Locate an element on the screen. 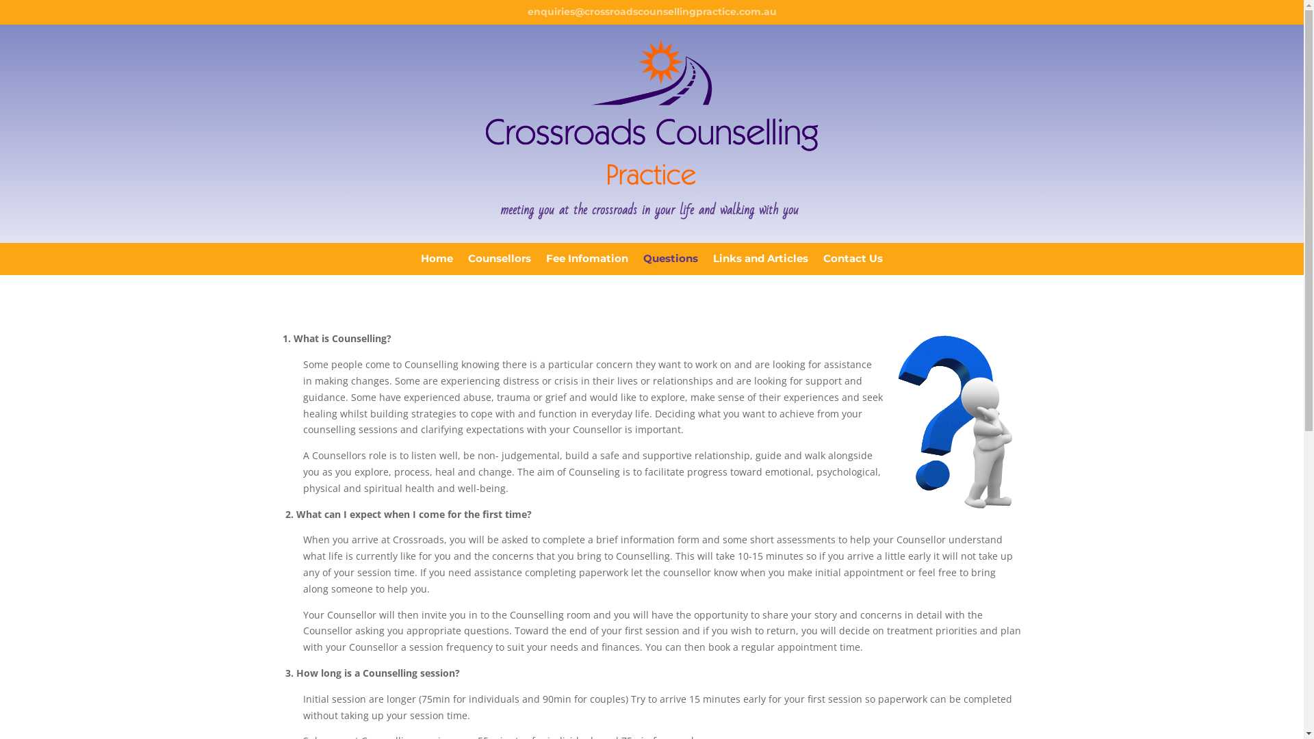 The width and height of the screenshot is (1314, 739). Counsellors is located at coordinates (500, 261).